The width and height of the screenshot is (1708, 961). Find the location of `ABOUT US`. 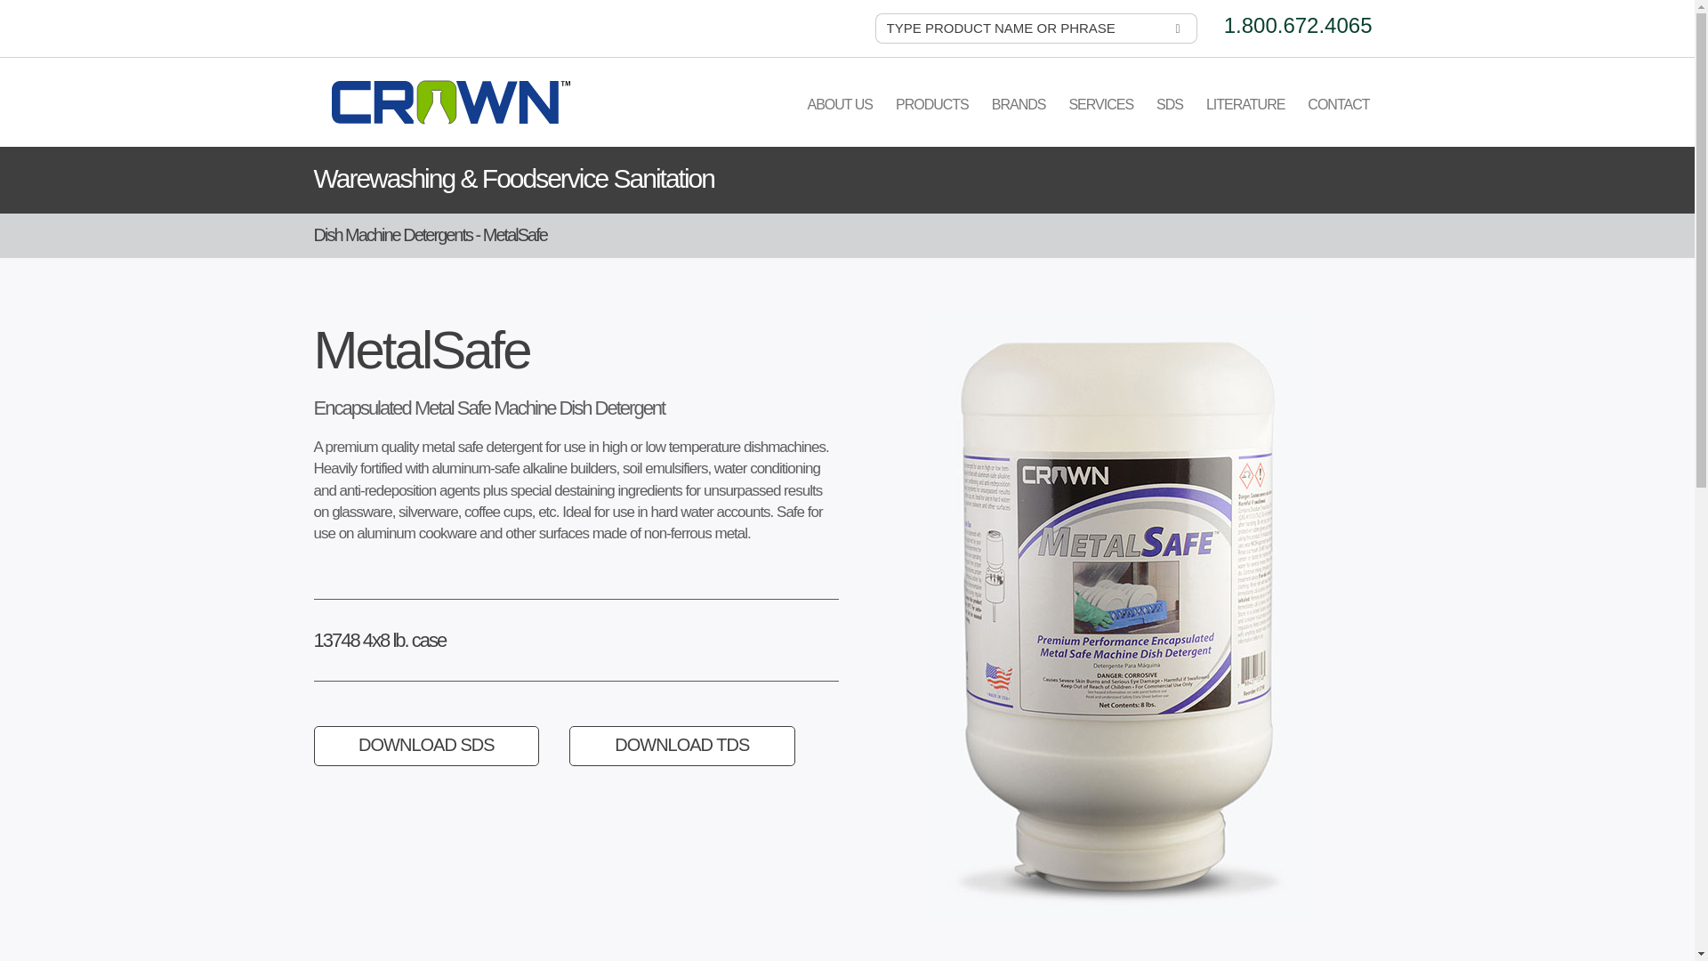

ABOUT US is located at coordinates (840, 117).